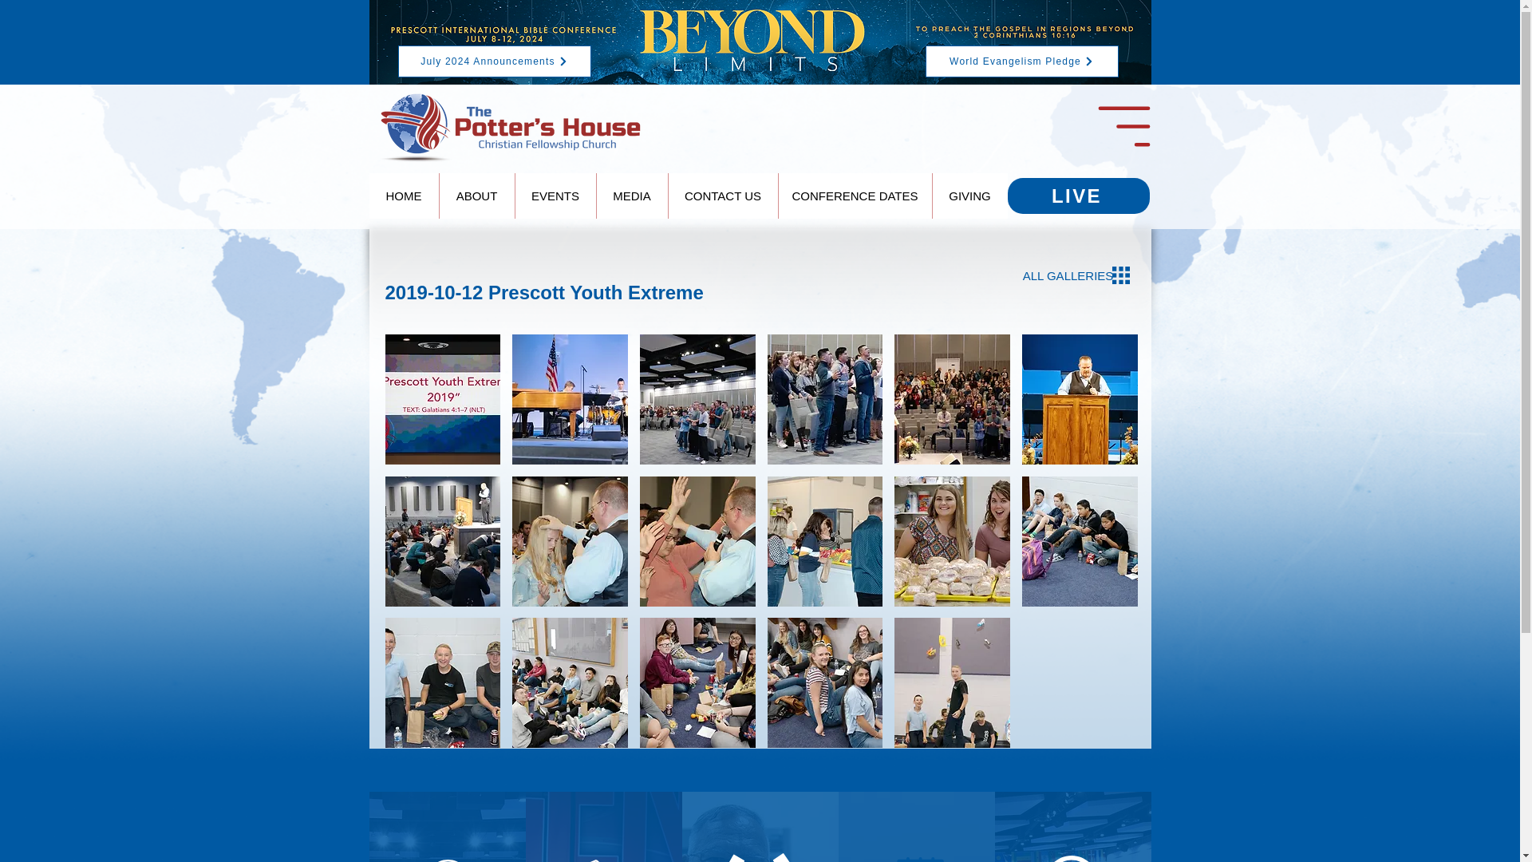 The image size is (1532, 862). What do you see at coordinates (721, 196) in the screenshot?
I see `CONTACT US` at bounding box center [721, 196].